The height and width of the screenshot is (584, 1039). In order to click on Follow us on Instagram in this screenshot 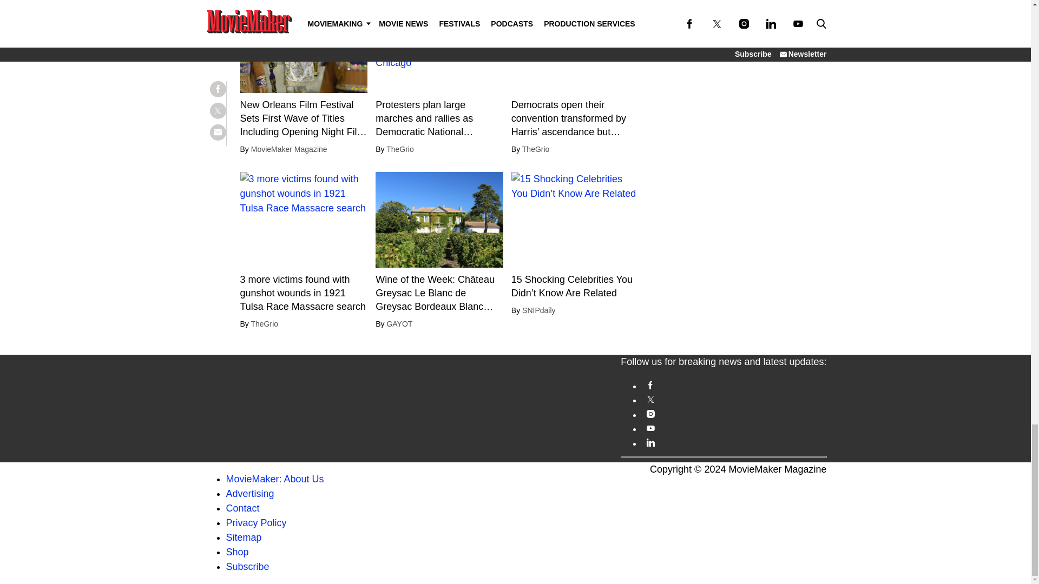, I will do `click(734, 414)`.